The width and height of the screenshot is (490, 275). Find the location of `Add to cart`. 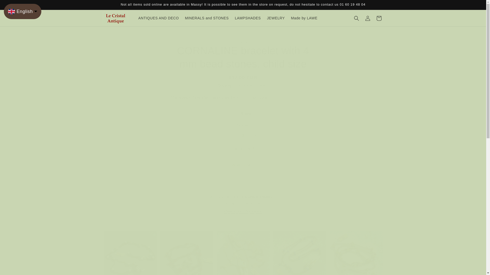

Add to cart is located at coordinates (243, 165).